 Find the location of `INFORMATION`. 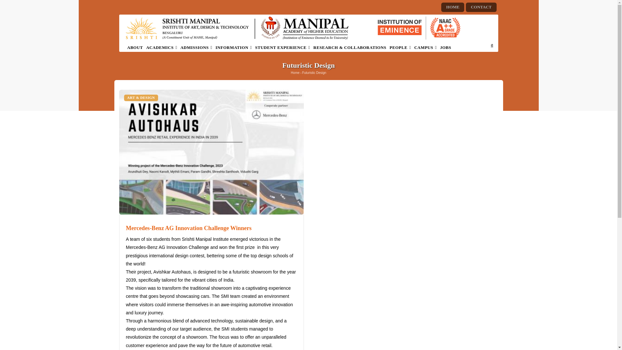

INFORMATION is located at coordinates (233, 47).